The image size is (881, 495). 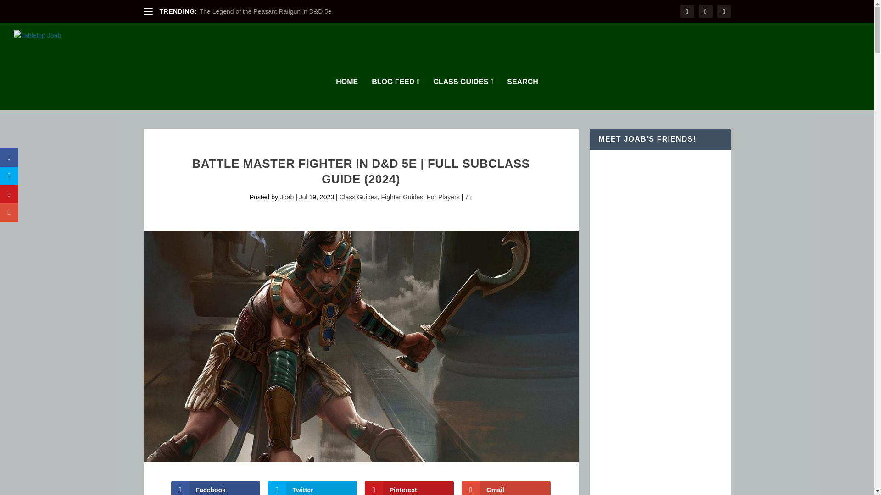 I want to click on 7, so click(x=468, y=197).